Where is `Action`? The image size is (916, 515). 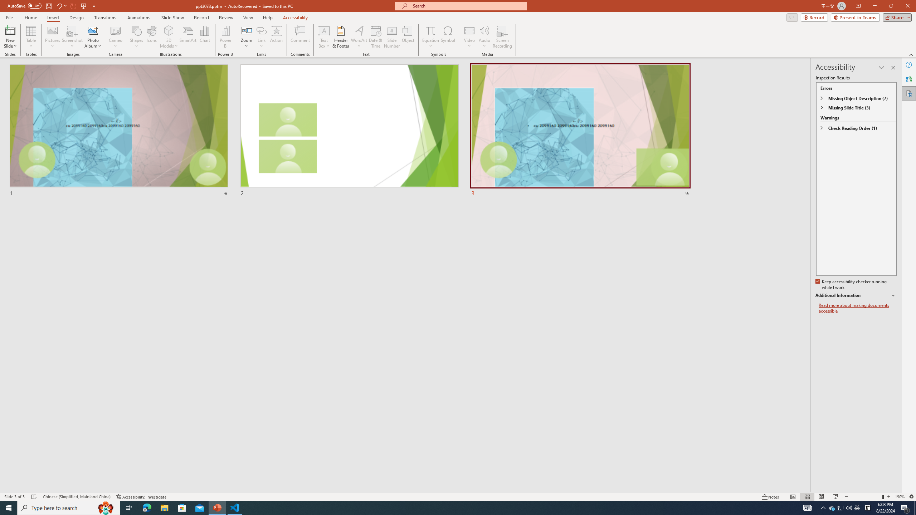 Action is located at coordinates (276, 37).